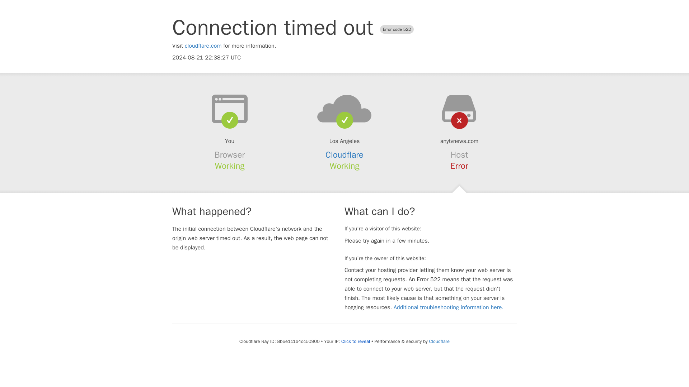 Image resolution: width=689 pixels, height=387 pixels. I want to click on cloudflare.com, so click(203, 46).